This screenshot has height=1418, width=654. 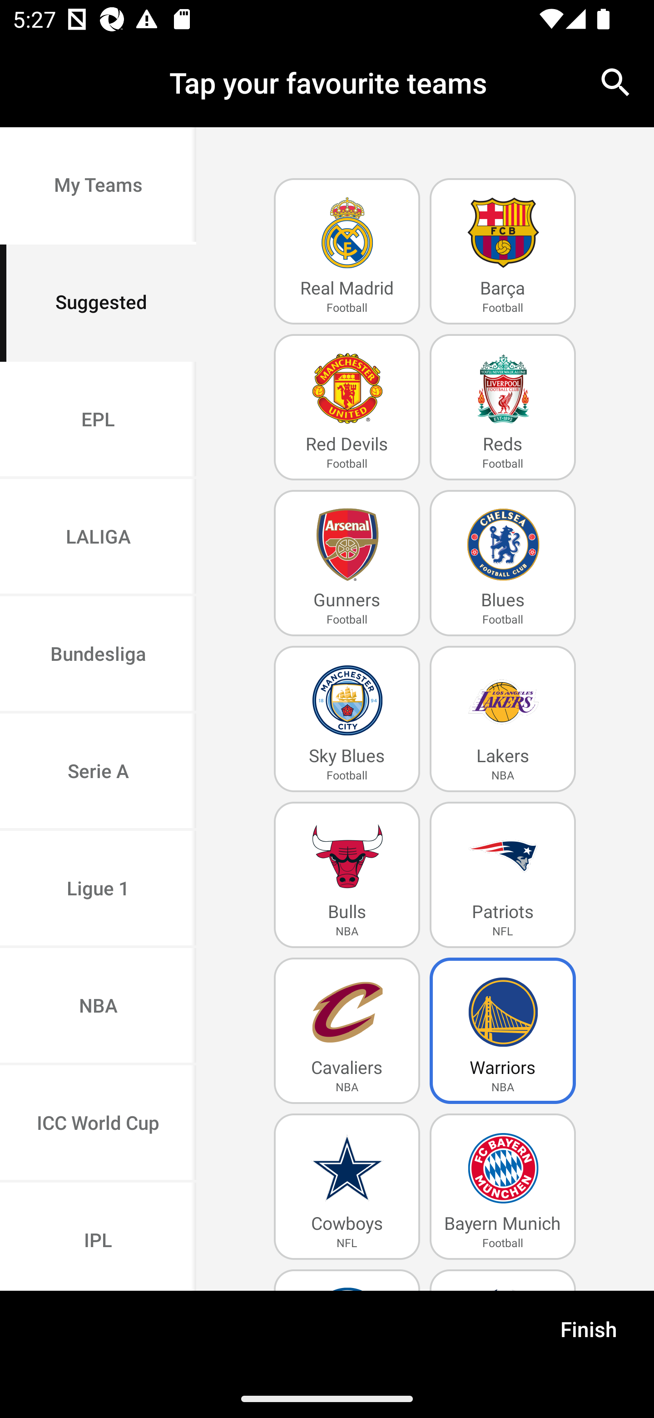 I want to click on Reds Reds Football, so click(x=503, y=407).